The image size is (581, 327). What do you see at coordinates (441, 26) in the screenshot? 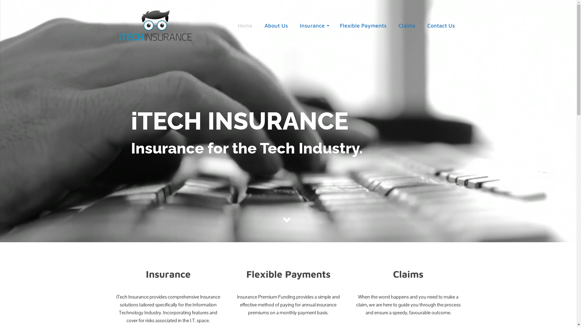
I see `Contact Us` at bounding box center [441, 26].